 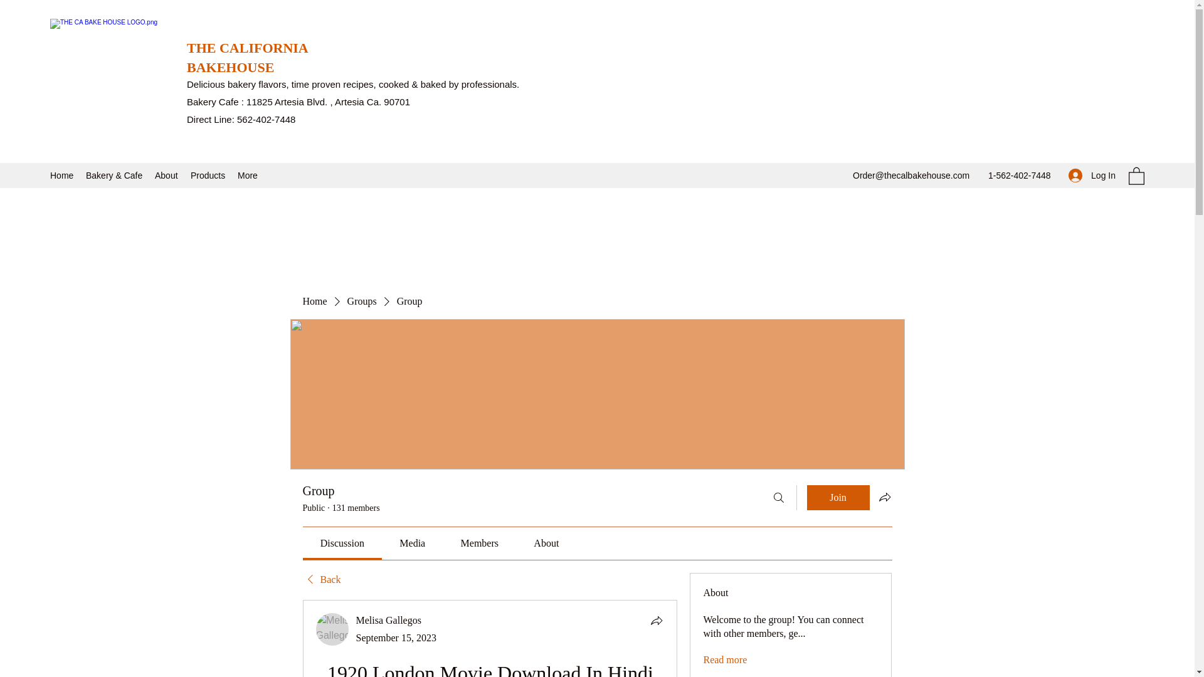 What do you see at coordinates (838, 498) in the screenshot?
I see `Join` at bounding box center [838, 498].